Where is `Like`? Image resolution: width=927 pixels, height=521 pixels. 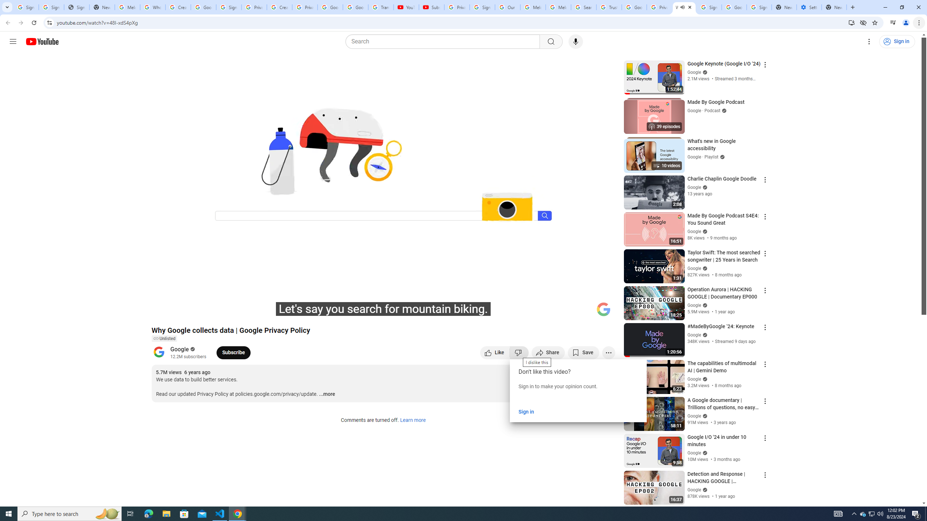 Like is located at coordinates (495, 352).